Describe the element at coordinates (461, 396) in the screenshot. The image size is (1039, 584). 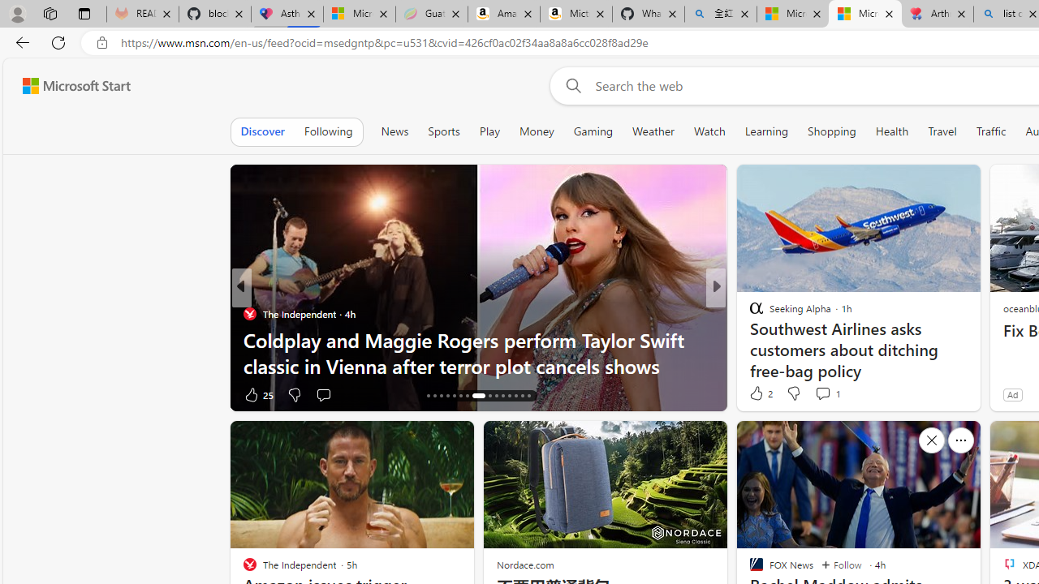
I see `AutomationID: tab-21` at that location.